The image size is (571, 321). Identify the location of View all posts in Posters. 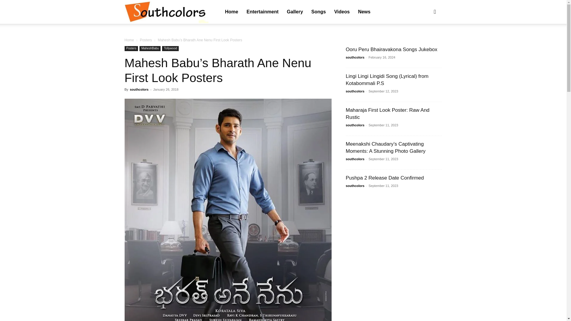
(146, 40).